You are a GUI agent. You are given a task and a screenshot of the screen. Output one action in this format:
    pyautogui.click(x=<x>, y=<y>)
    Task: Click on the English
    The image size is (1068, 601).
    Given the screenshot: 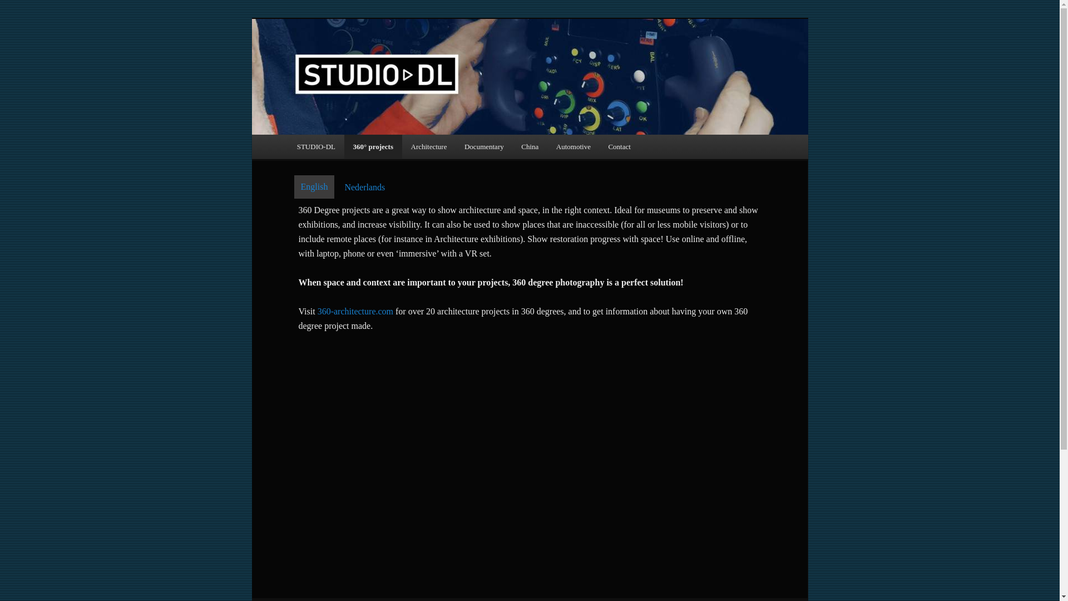 What is the action you would take?
    pyautogui.click(x=314, y=187)
    